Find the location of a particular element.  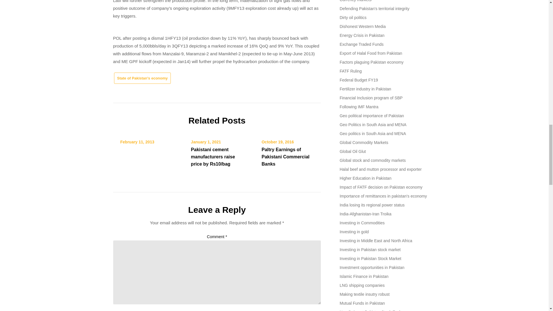

State of Pakistan's economy is located at coordinates (142, 78).